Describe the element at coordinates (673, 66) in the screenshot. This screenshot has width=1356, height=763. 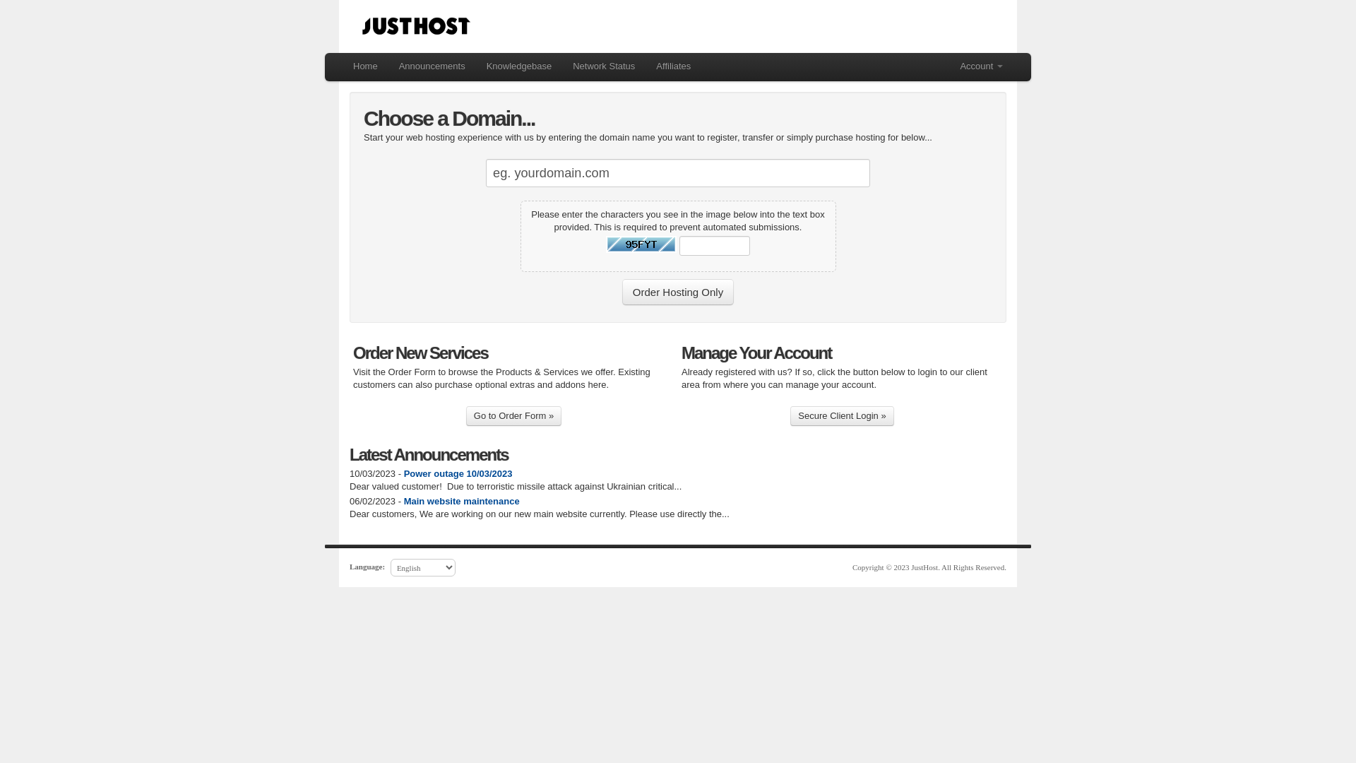
I see `Affiliates` at that location.